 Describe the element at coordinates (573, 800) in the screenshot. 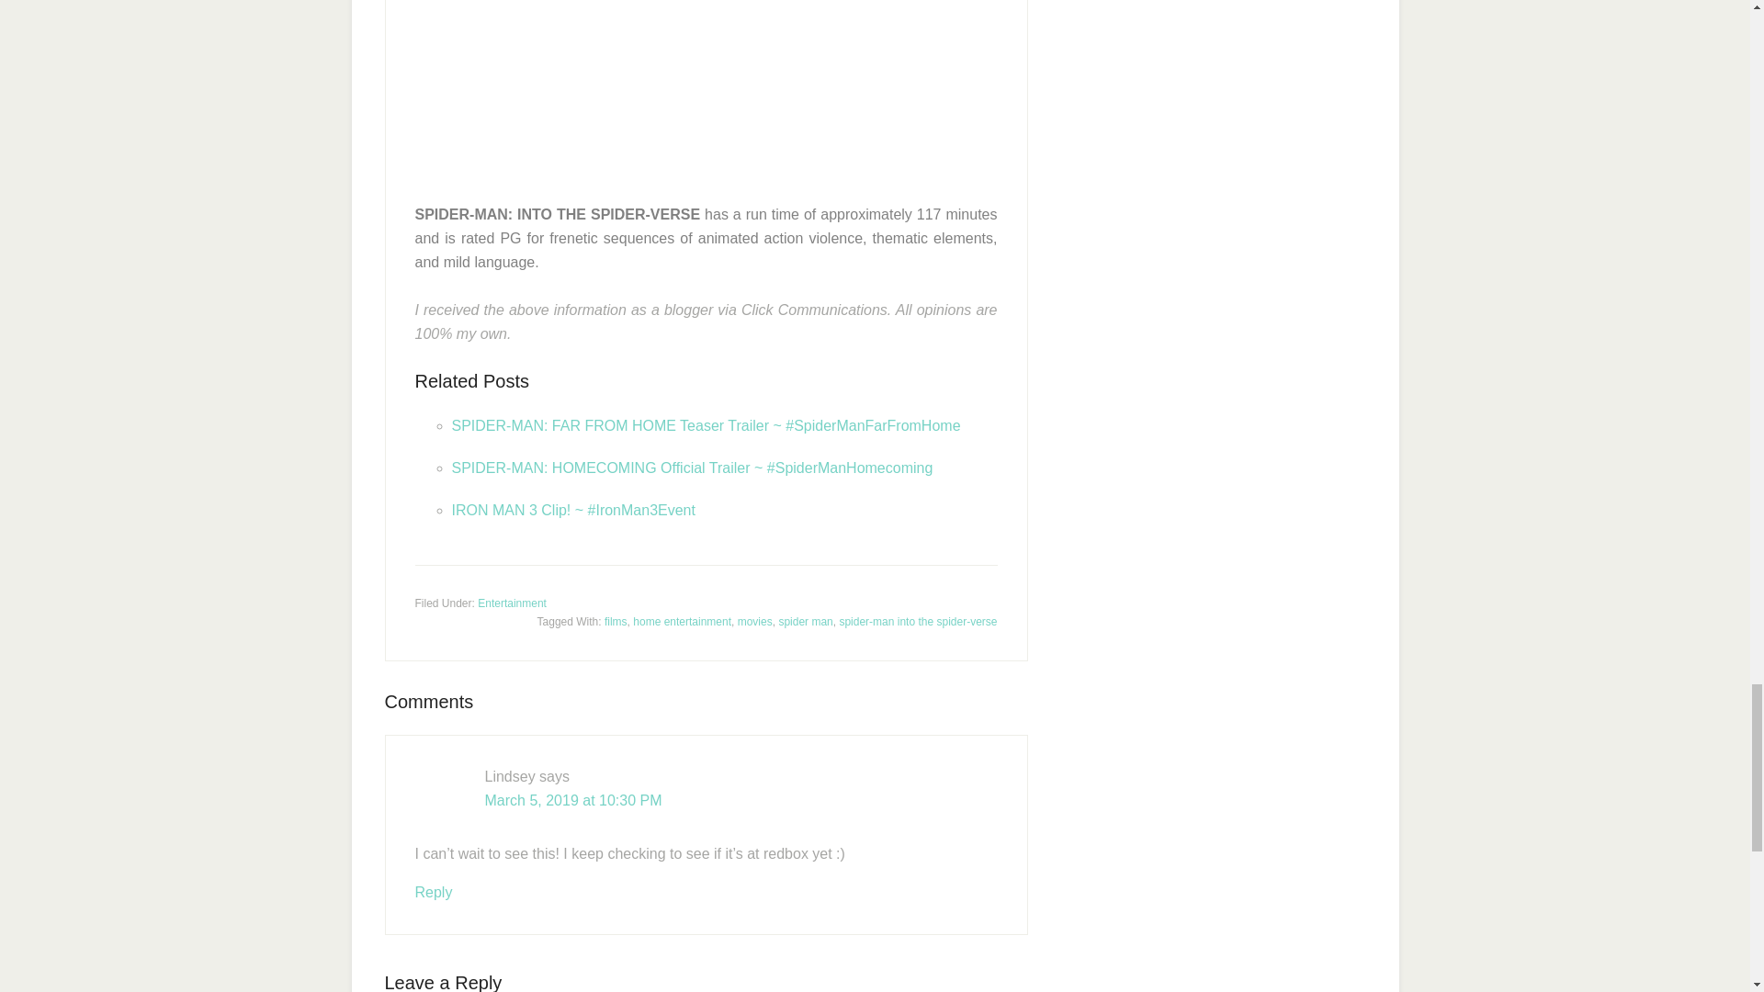

I see `March 5, 2019 at 10:30 PM` at that location.